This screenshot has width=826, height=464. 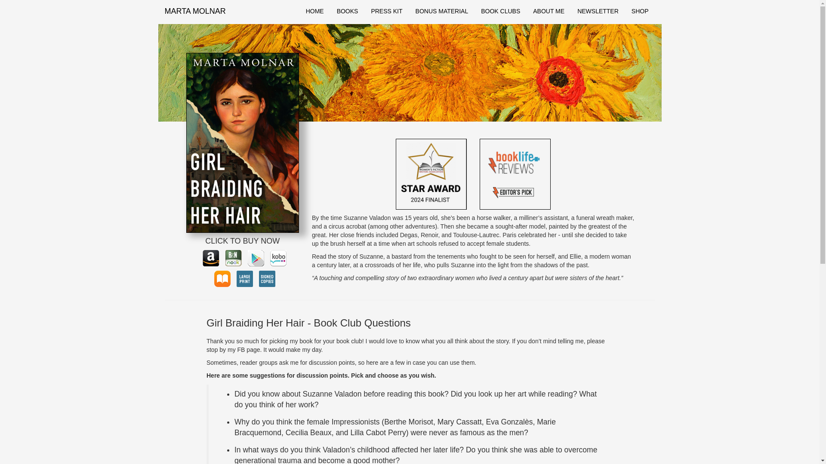 What do you see at coordinates (500, 11) in the screenshot?
I see `BOOK CLUBS` at bounding box center [500, 11].